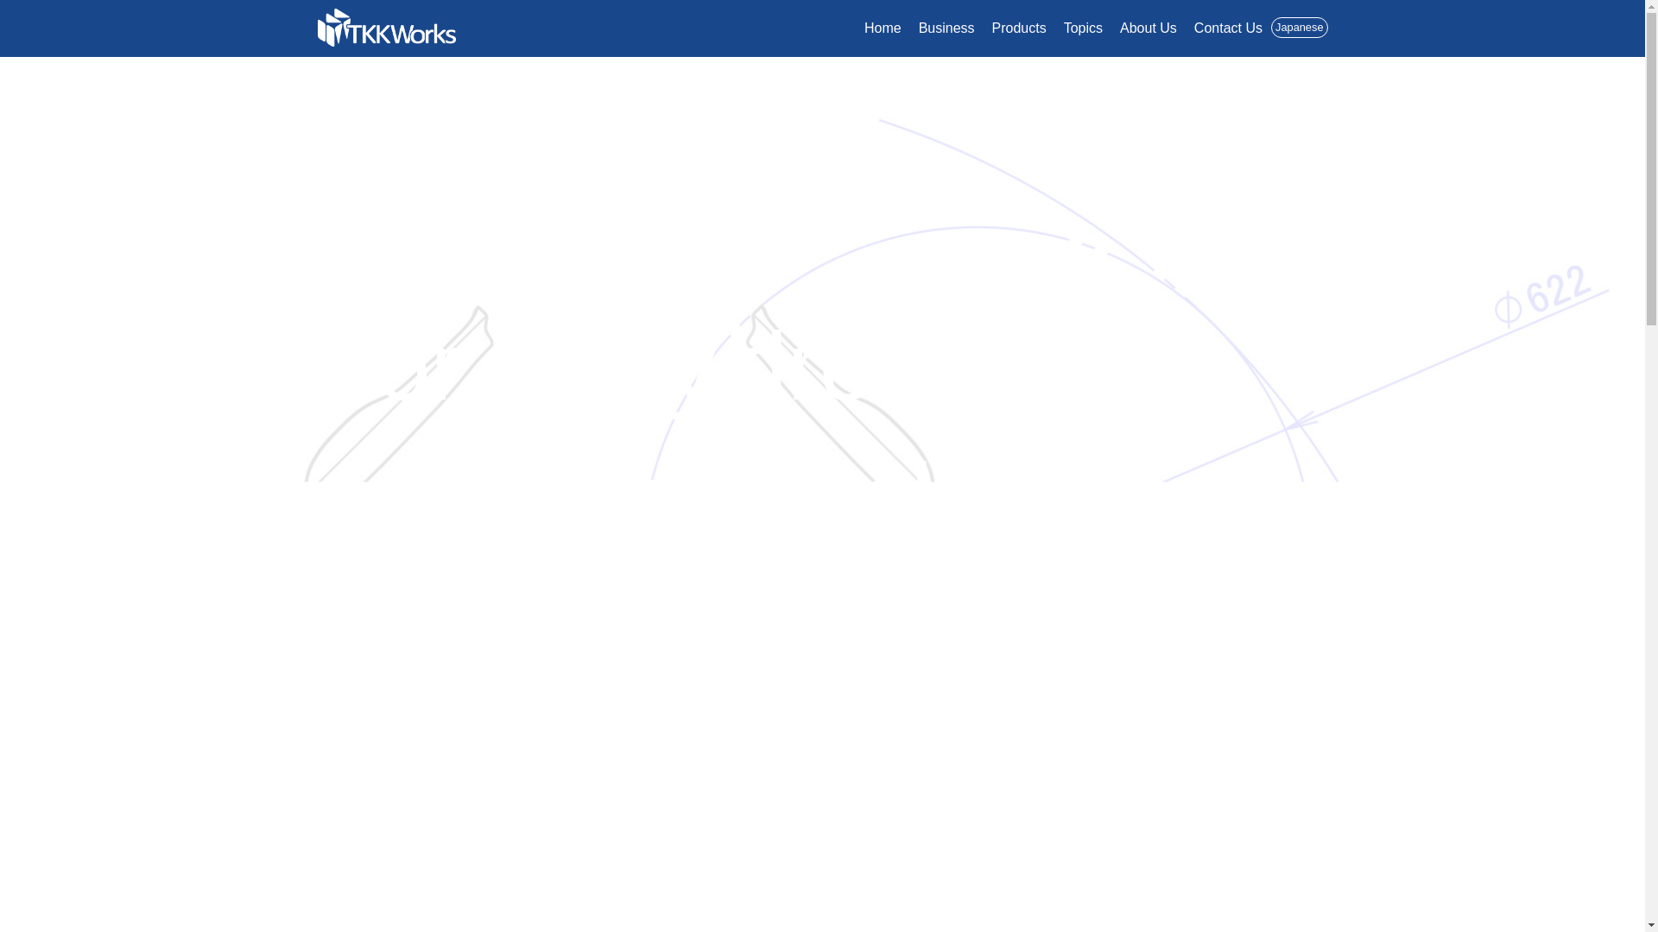  What do you see at coordinates (883, 28) in the screenshot?
I see `Home` at bounding box center [883, 28].